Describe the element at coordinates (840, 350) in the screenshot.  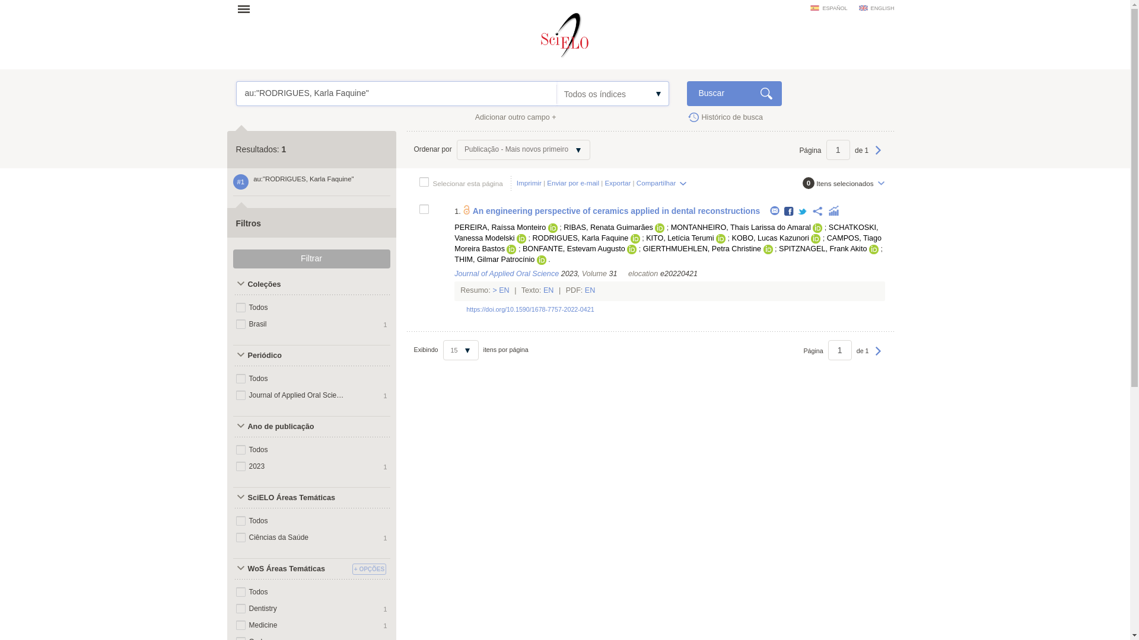
I see `1` at that location.